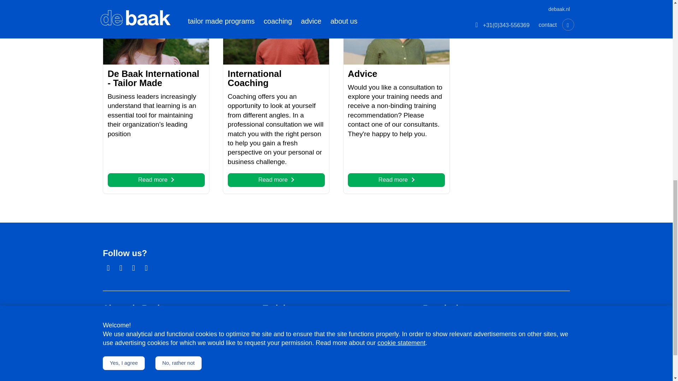 The width and height of the screenshot is (678, 381). Describe the element at coordinates (119, 336) in the screenshot. I see `Tailor made` at that location.